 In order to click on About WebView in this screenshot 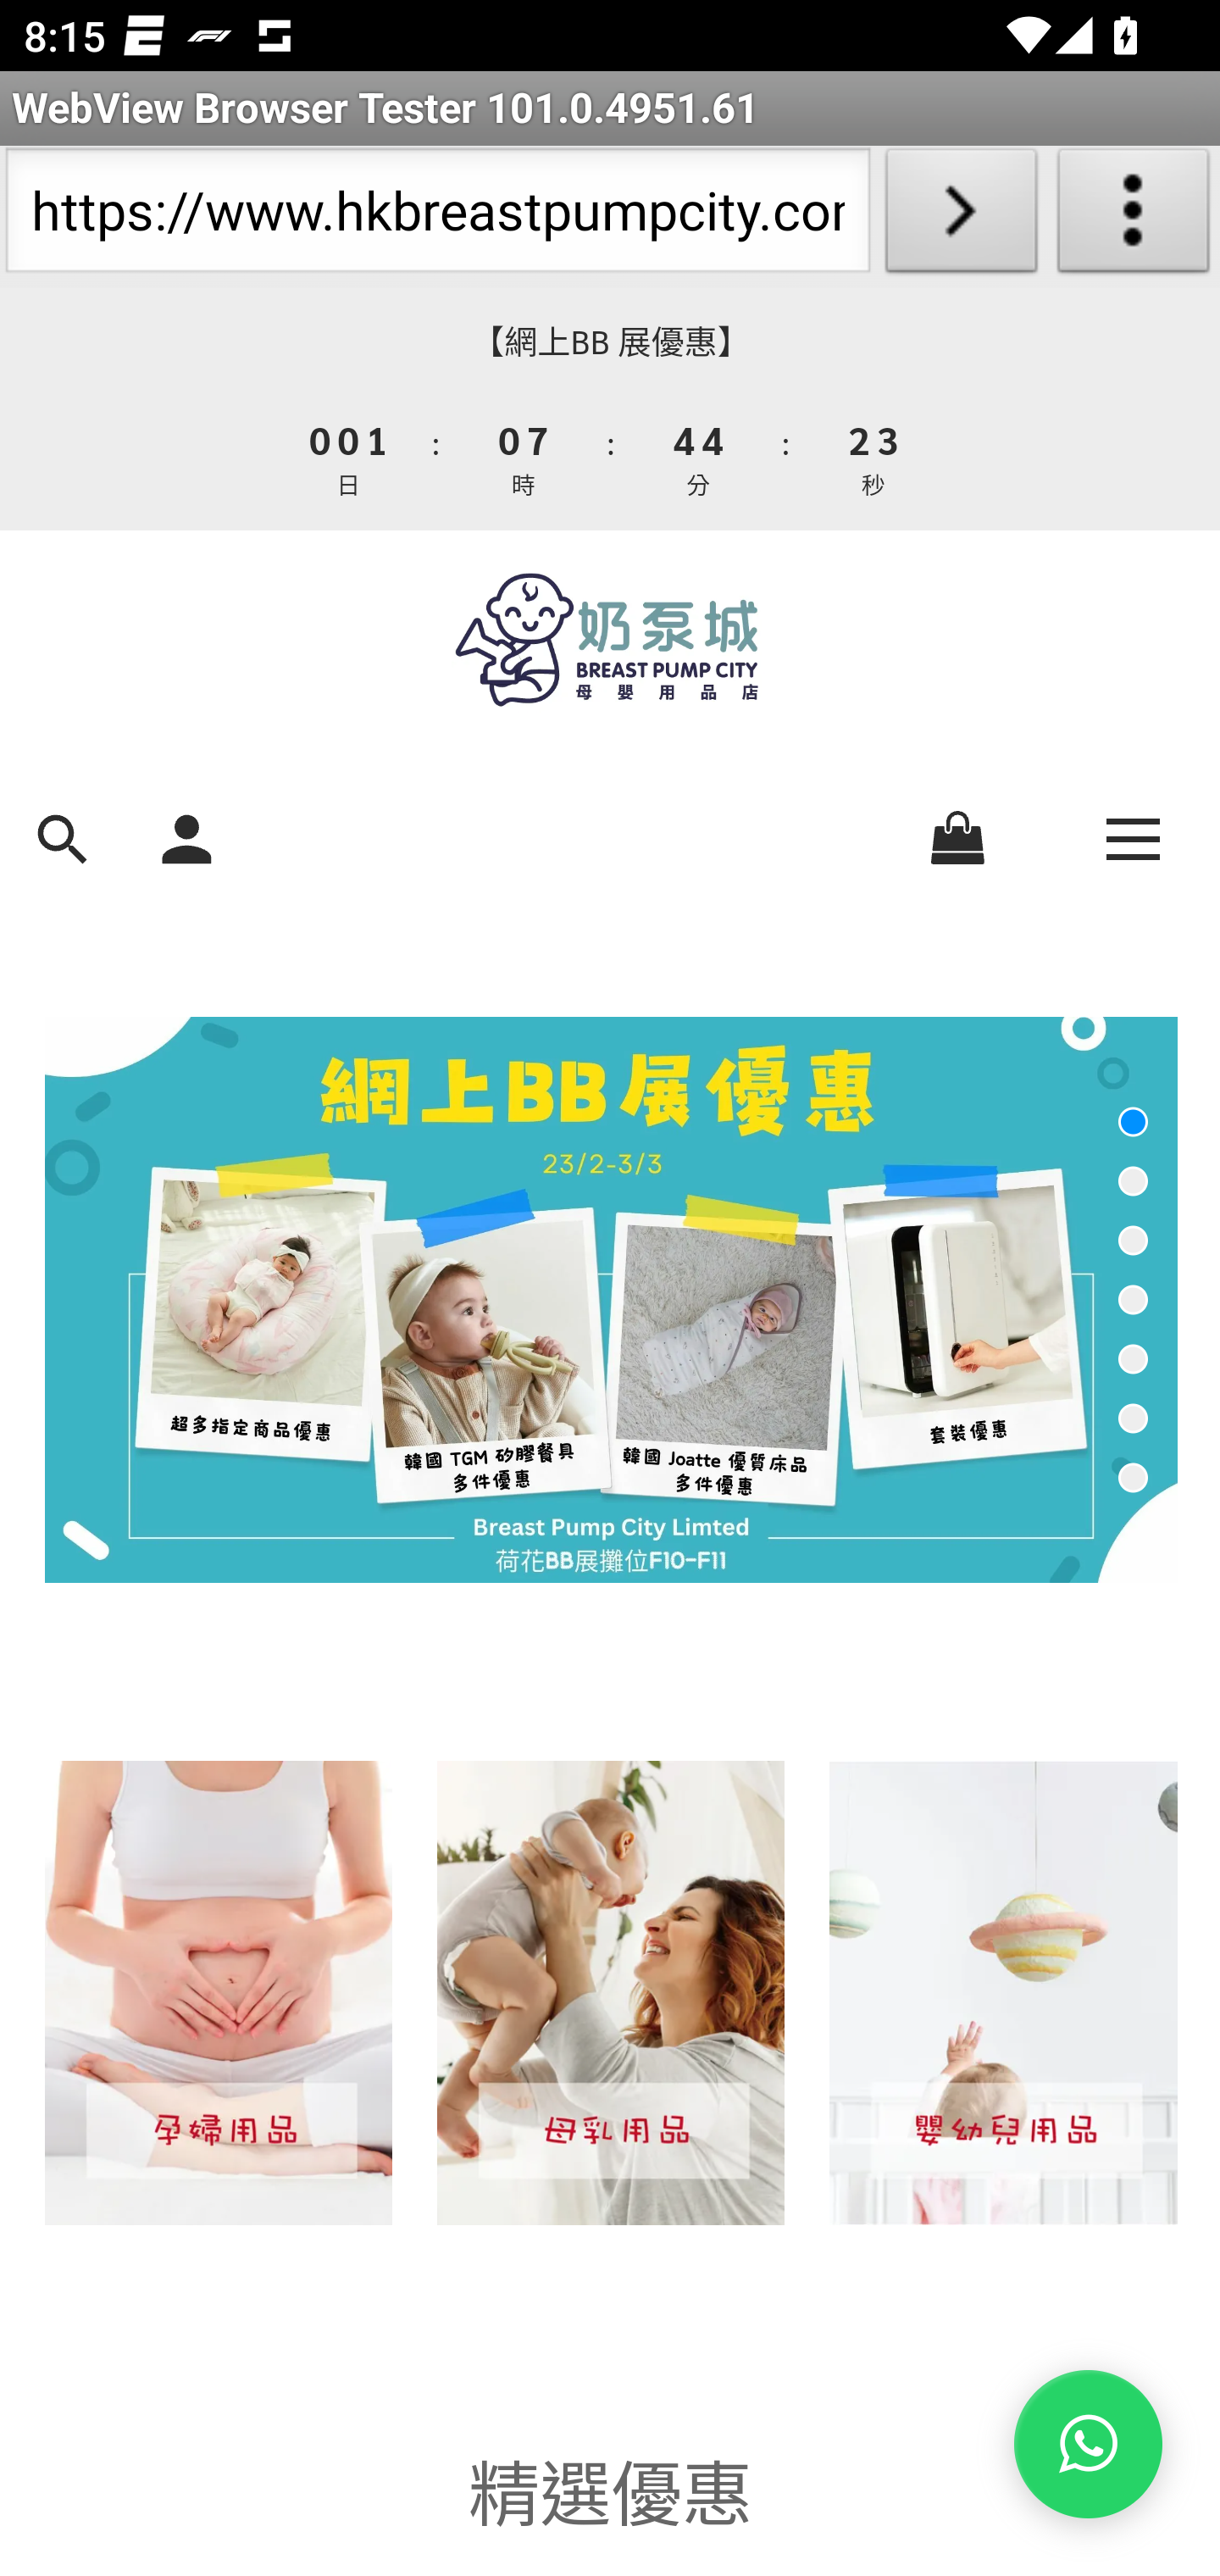, I will do `click(1134, 217)`.